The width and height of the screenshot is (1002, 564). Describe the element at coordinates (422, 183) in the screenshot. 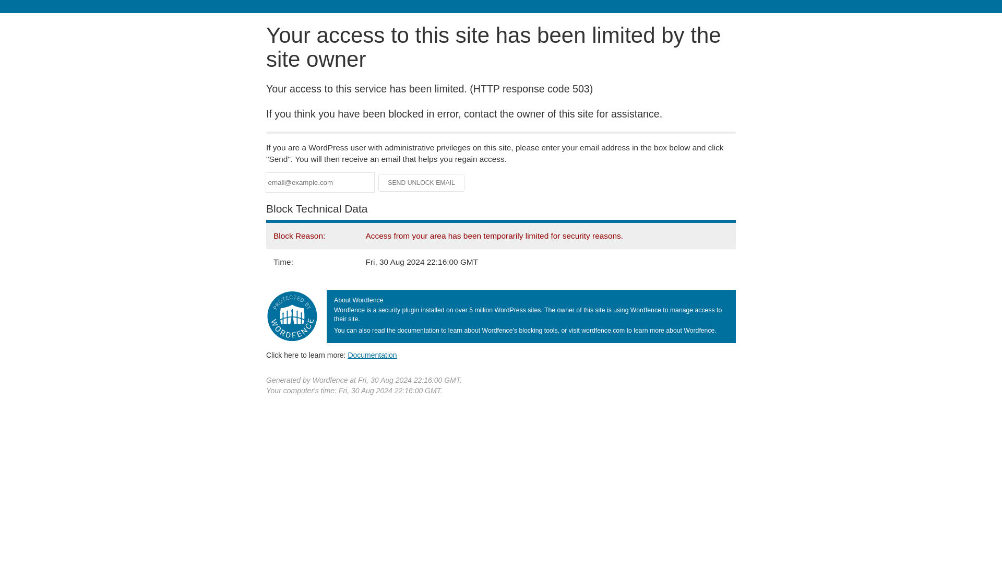

I see `Send Unlock Email` at that location.